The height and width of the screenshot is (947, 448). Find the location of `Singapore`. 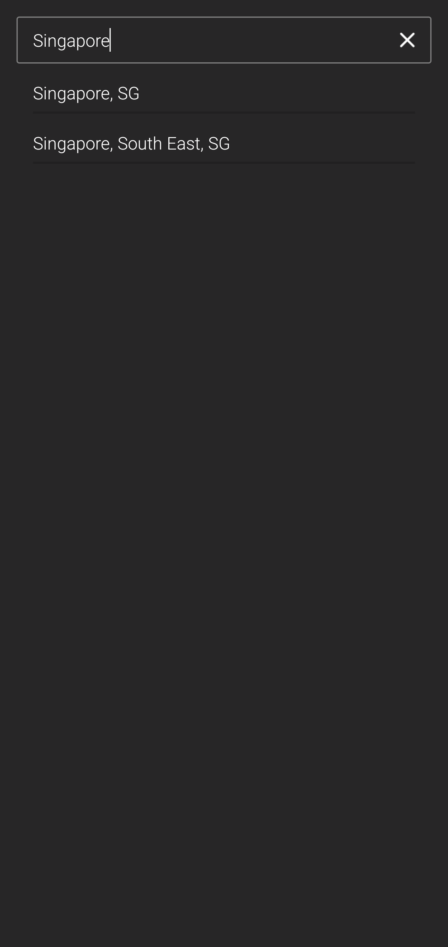

Singapore is located at coordinates (208, 40).